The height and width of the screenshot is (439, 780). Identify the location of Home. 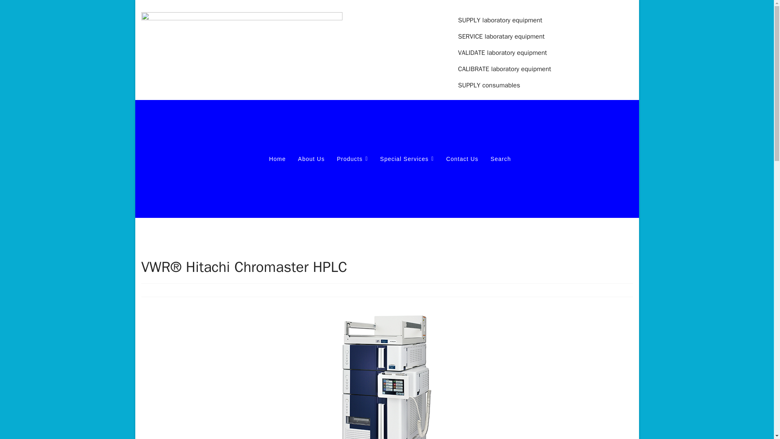
(277, 159).